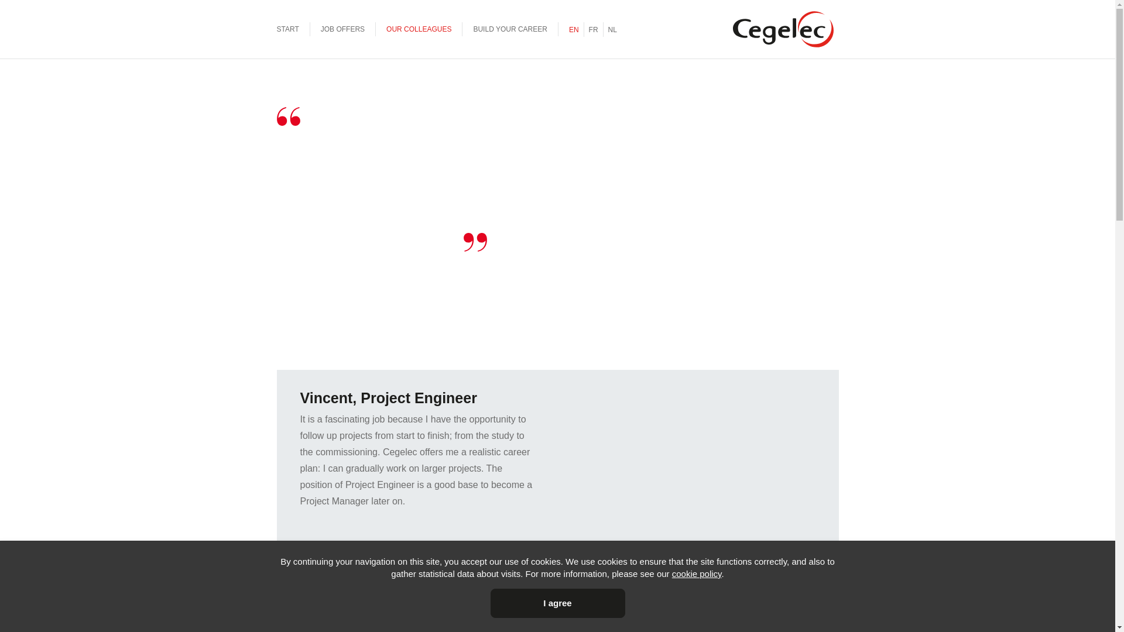  What do you see at coordinates (594, 29) in the screenshot?
I see `FR` at bounding box center [594, 29].